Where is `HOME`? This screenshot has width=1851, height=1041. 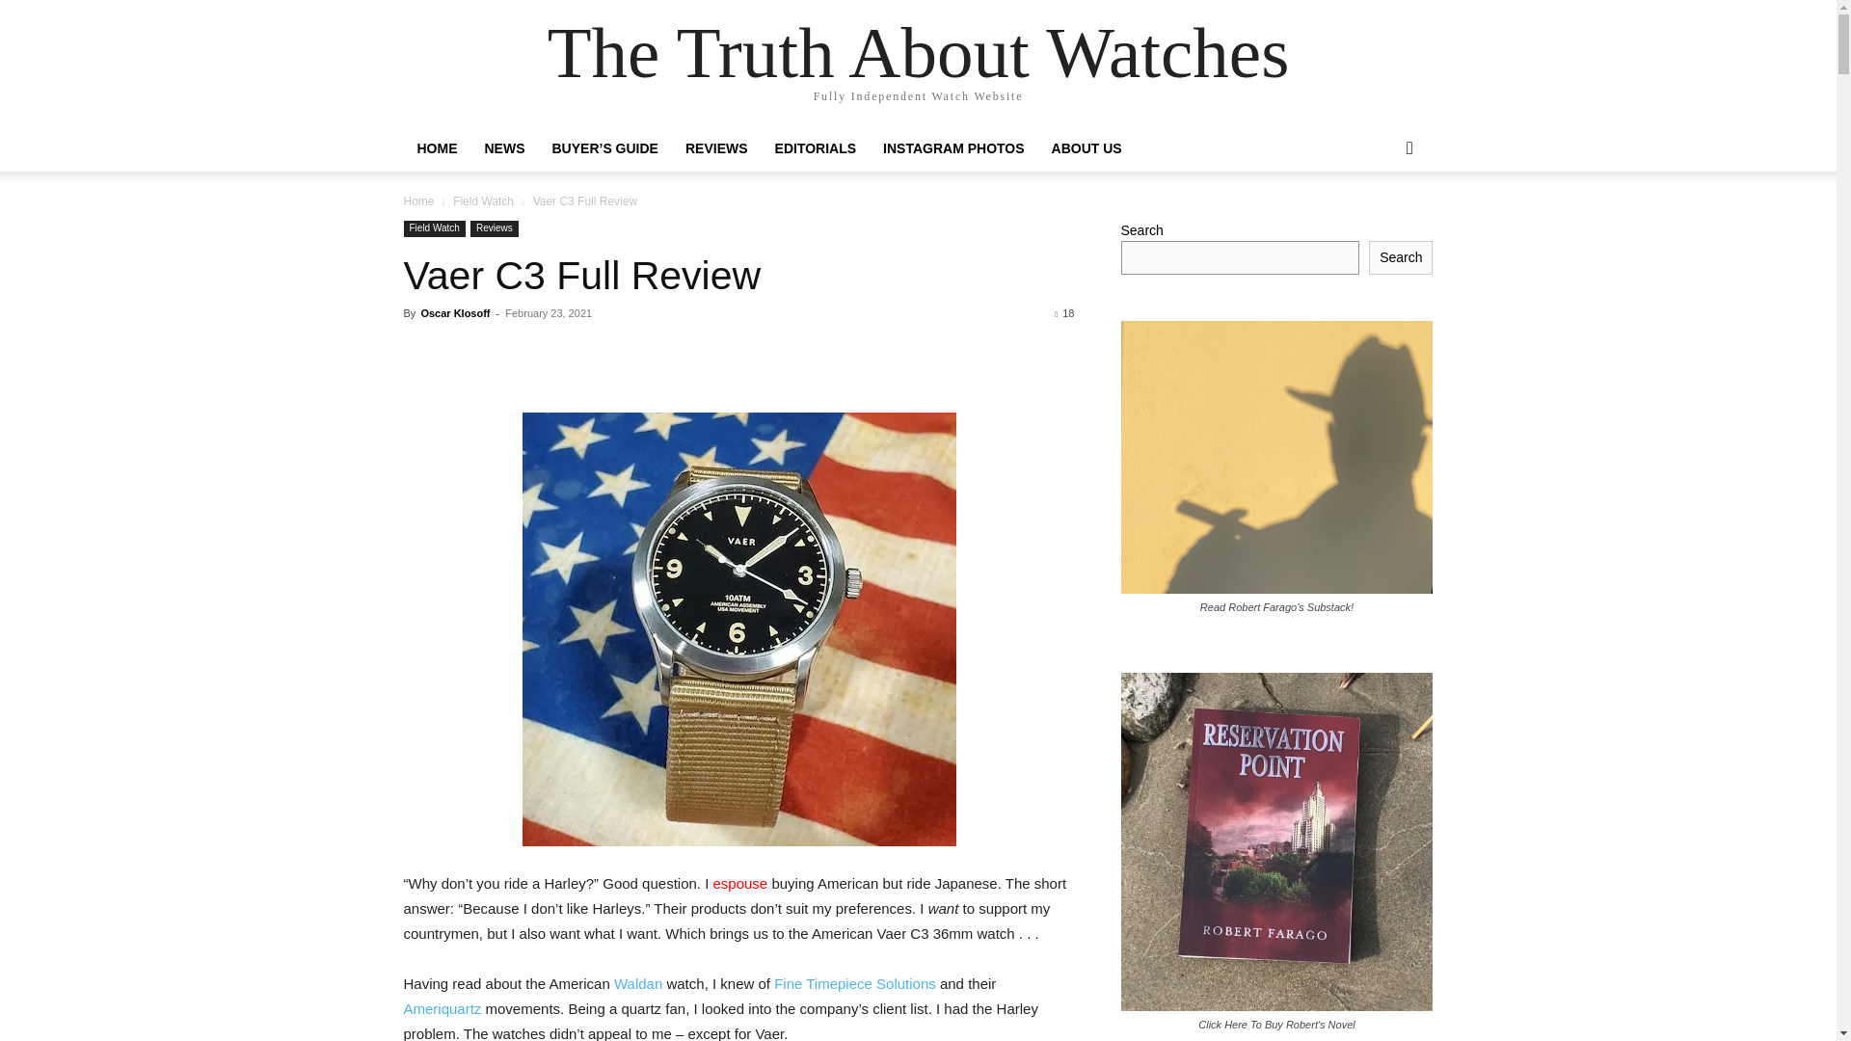
HOME is located at coordinates (436, 148).